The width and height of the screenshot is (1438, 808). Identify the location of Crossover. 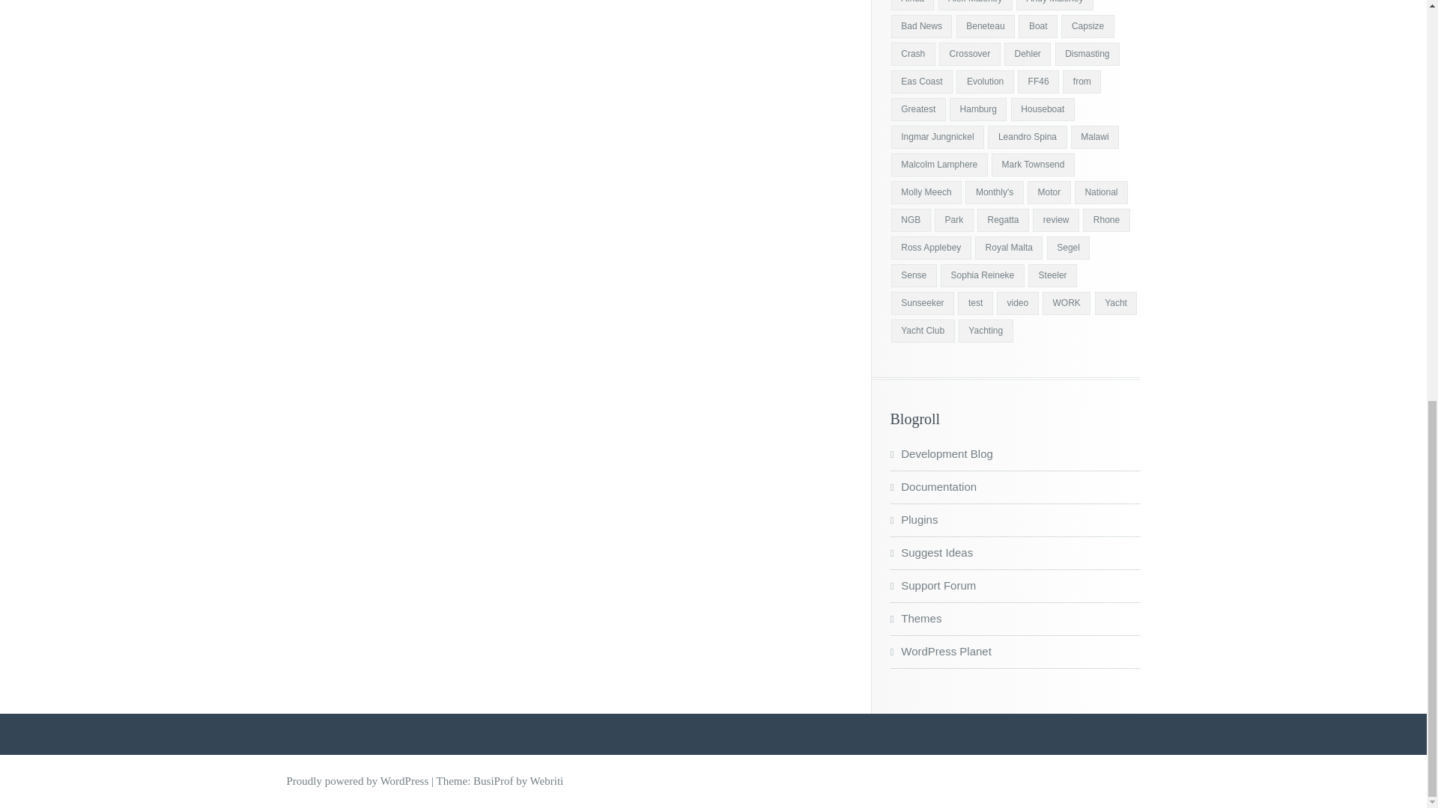
(969, 54).